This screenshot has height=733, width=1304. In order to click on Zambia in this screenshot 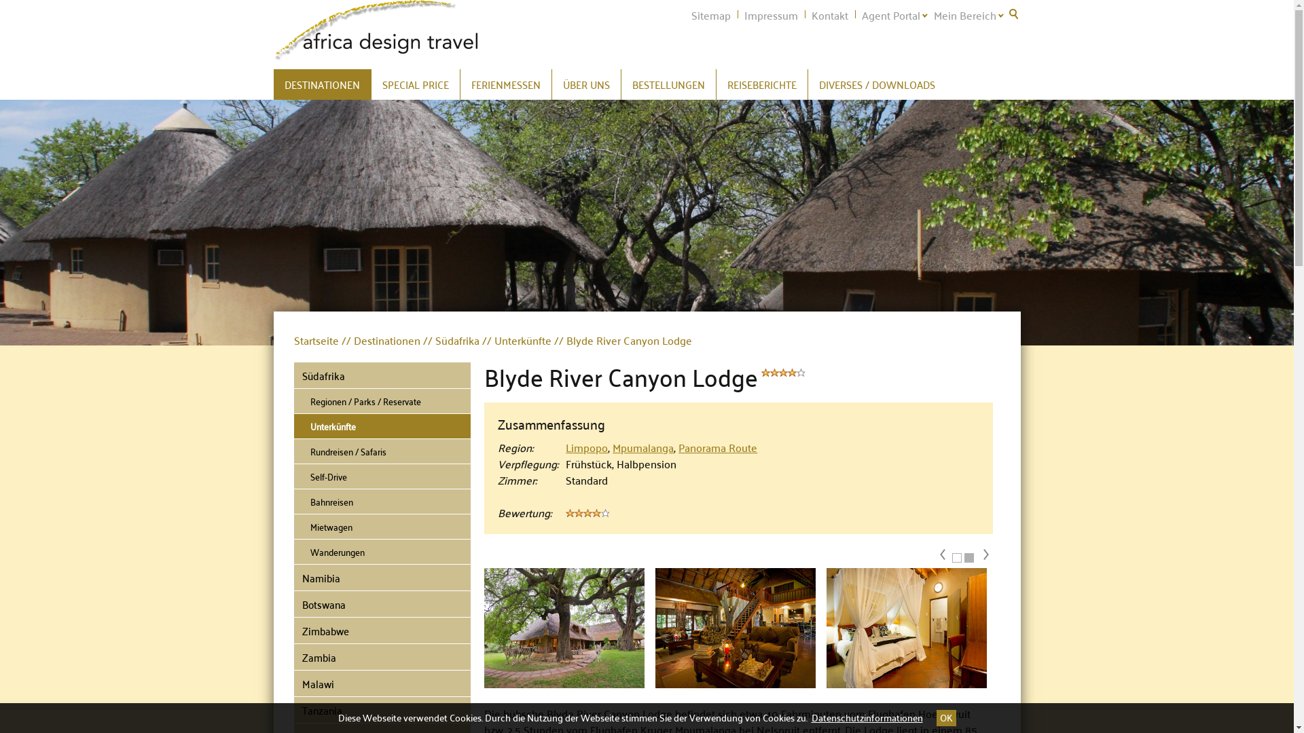, I will do `click(382, 657)`.